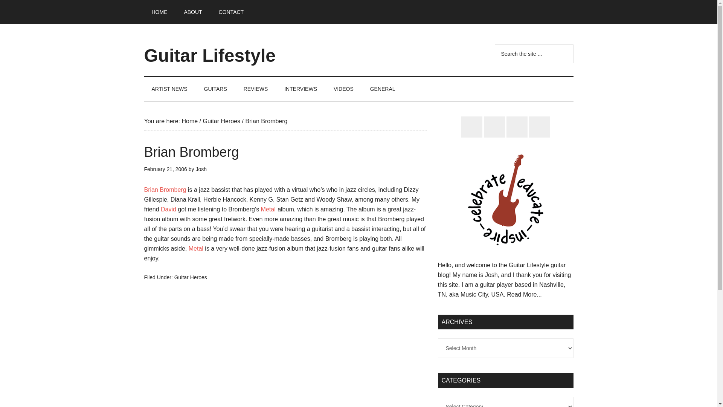 Image resolution: width=723 pixels, height=407 pixels. What do you see at coordinates (168, 209) in the screenshot?
I see `David's Web site` at bounding box center [168, 209].